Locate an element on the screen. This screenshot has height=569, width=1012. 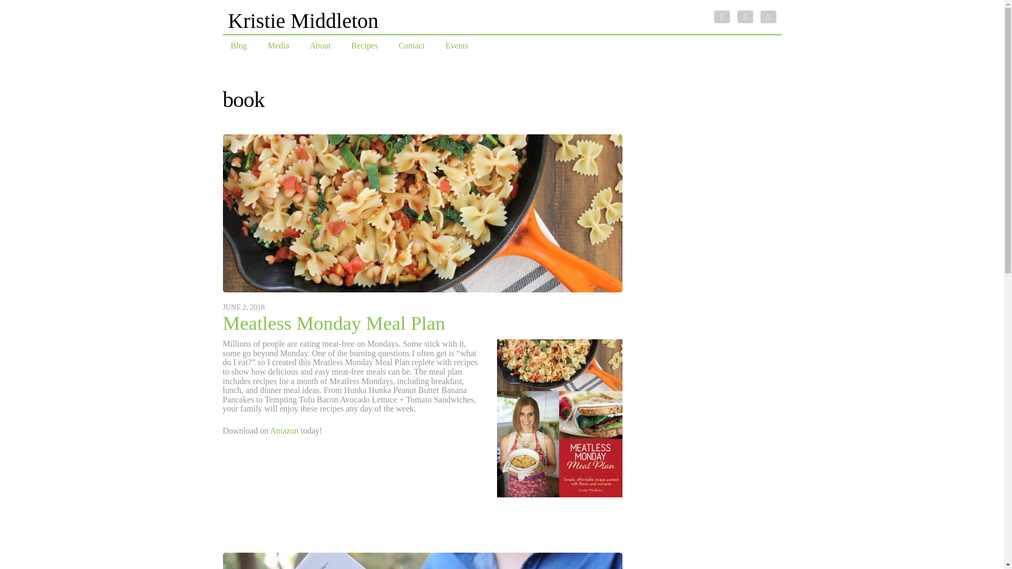
Contact is located at coordinates (412, 46).